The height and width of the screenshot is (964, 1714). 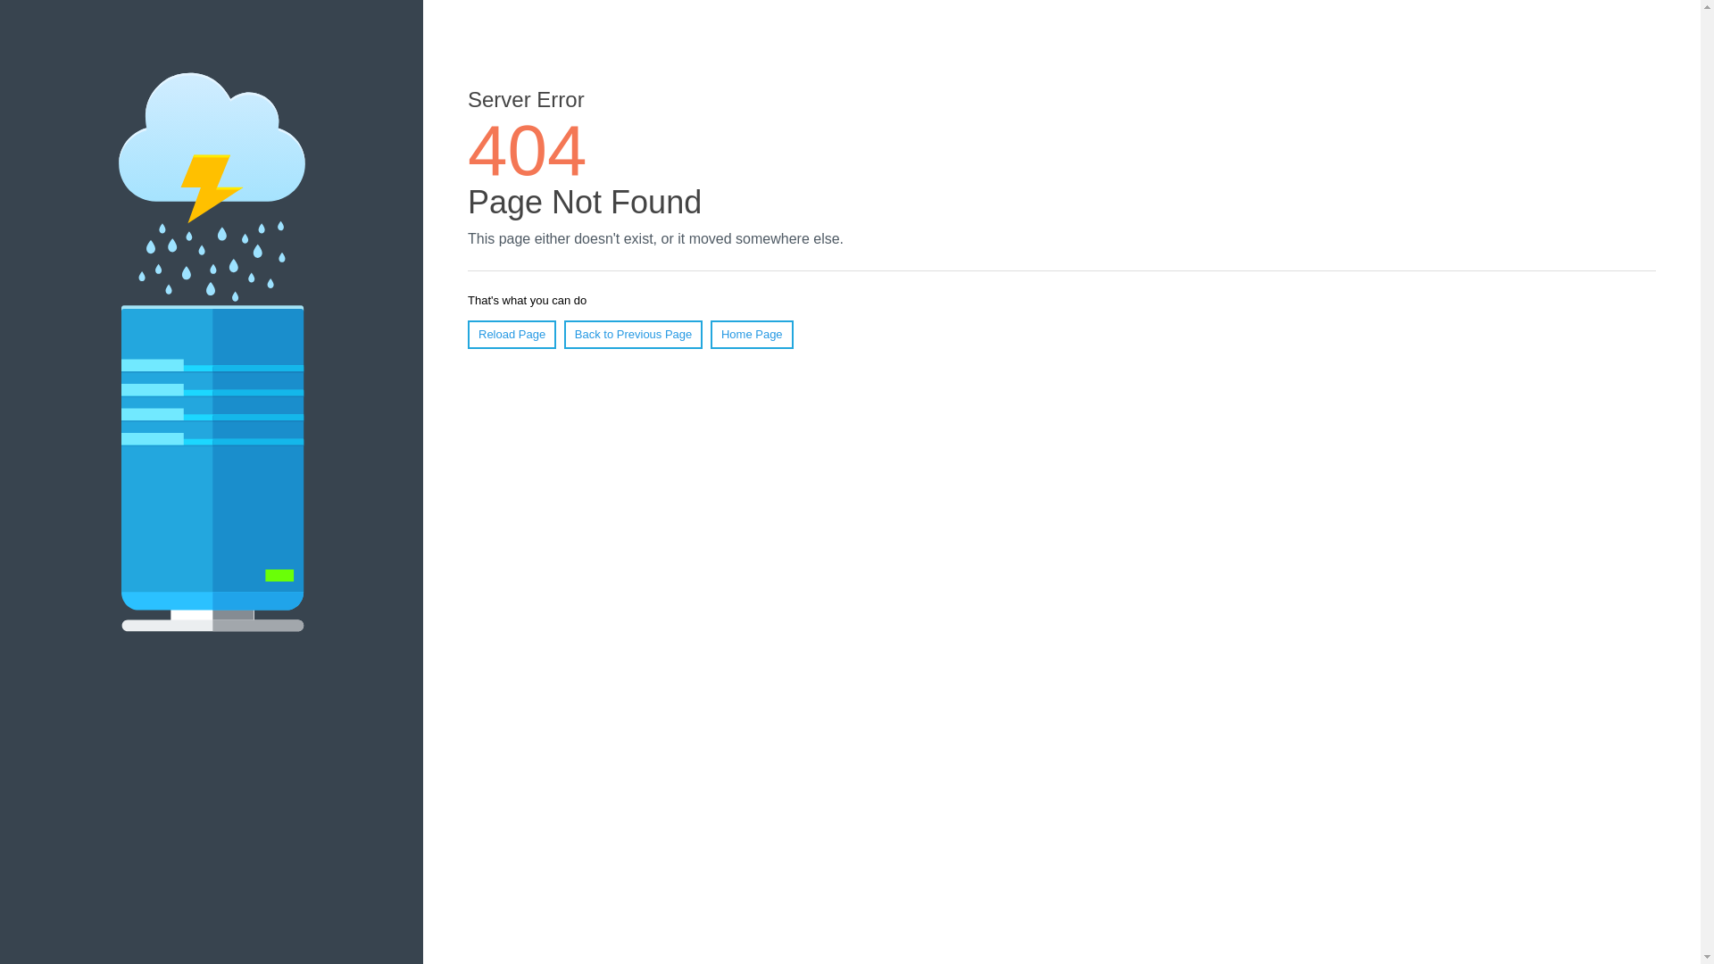 I want to click on Reload Page, so click(x=512, y=335).